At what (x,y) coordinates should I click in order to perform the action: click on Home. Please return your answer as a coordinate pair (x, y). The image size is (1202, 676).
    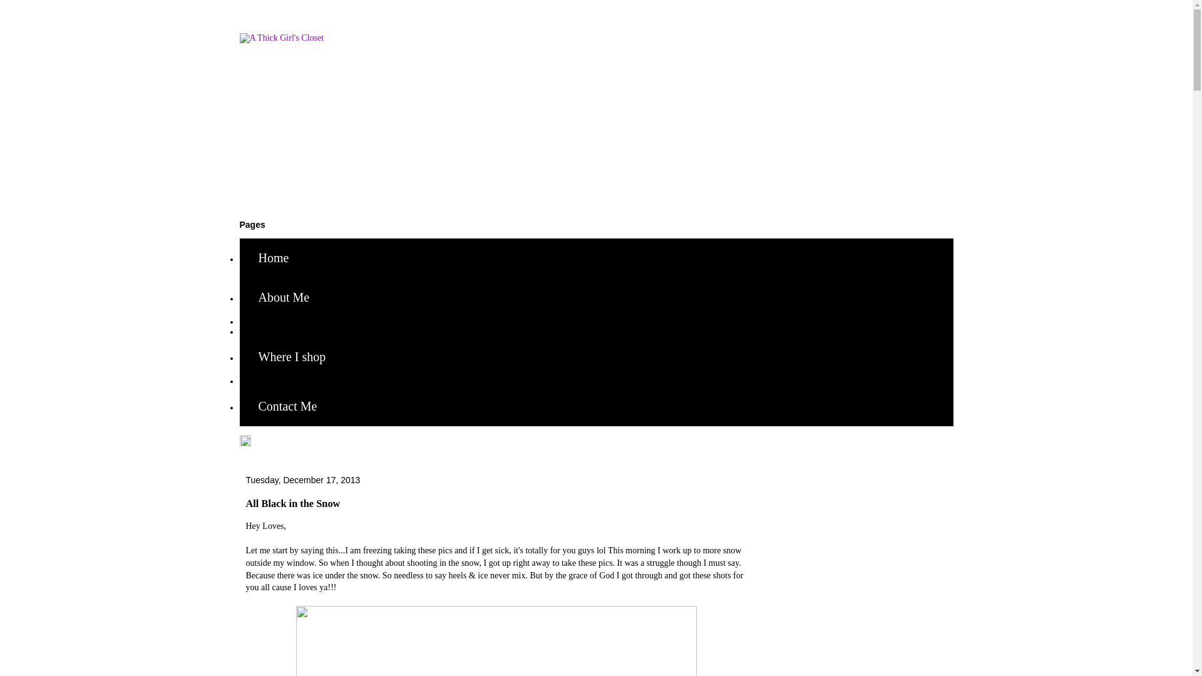
    Looking at the image, I should click on (273, 258).